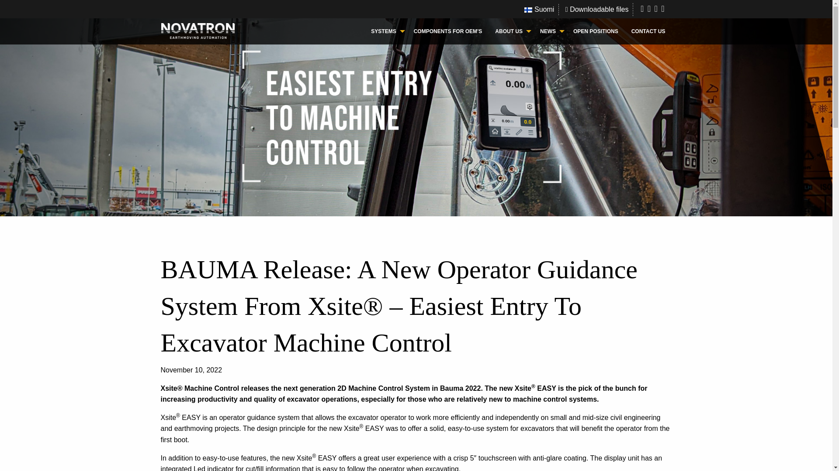 The width and height of the screenshot is (839, 471). Describe the element at coordinates (511, 31) in the screenshot. I see `ABOUT US` at that location.